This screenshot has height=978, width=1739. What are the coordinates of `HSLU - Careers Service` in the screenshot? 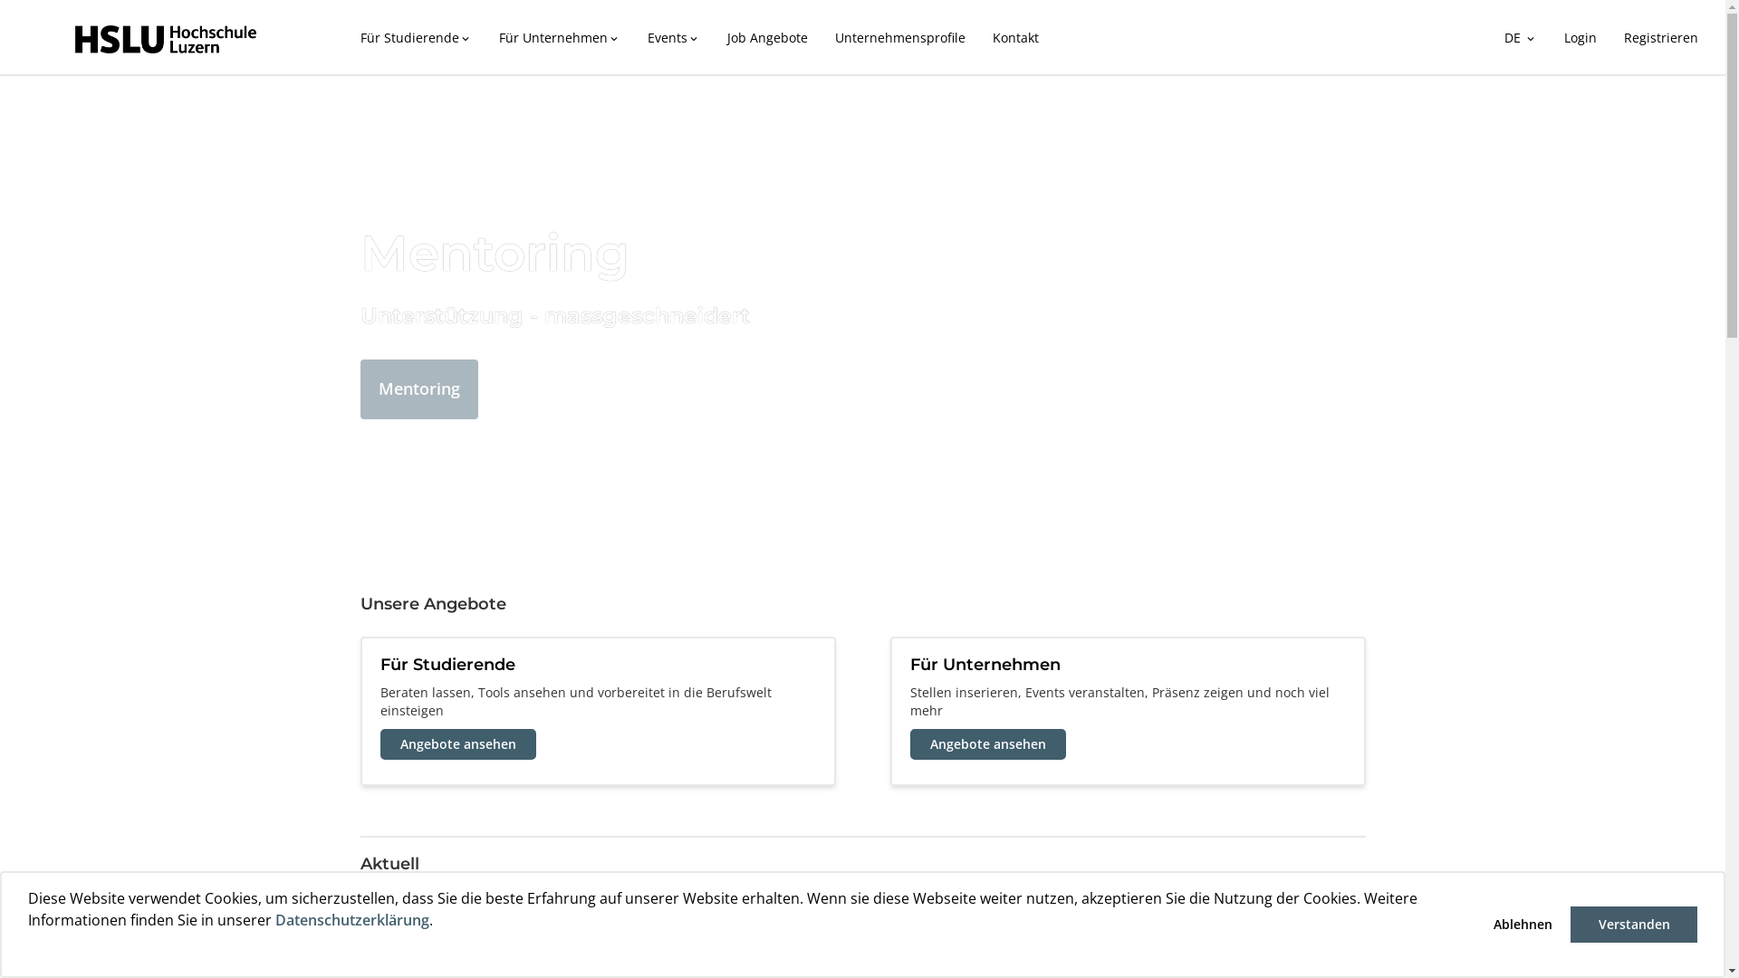 It's located at (165, 40).